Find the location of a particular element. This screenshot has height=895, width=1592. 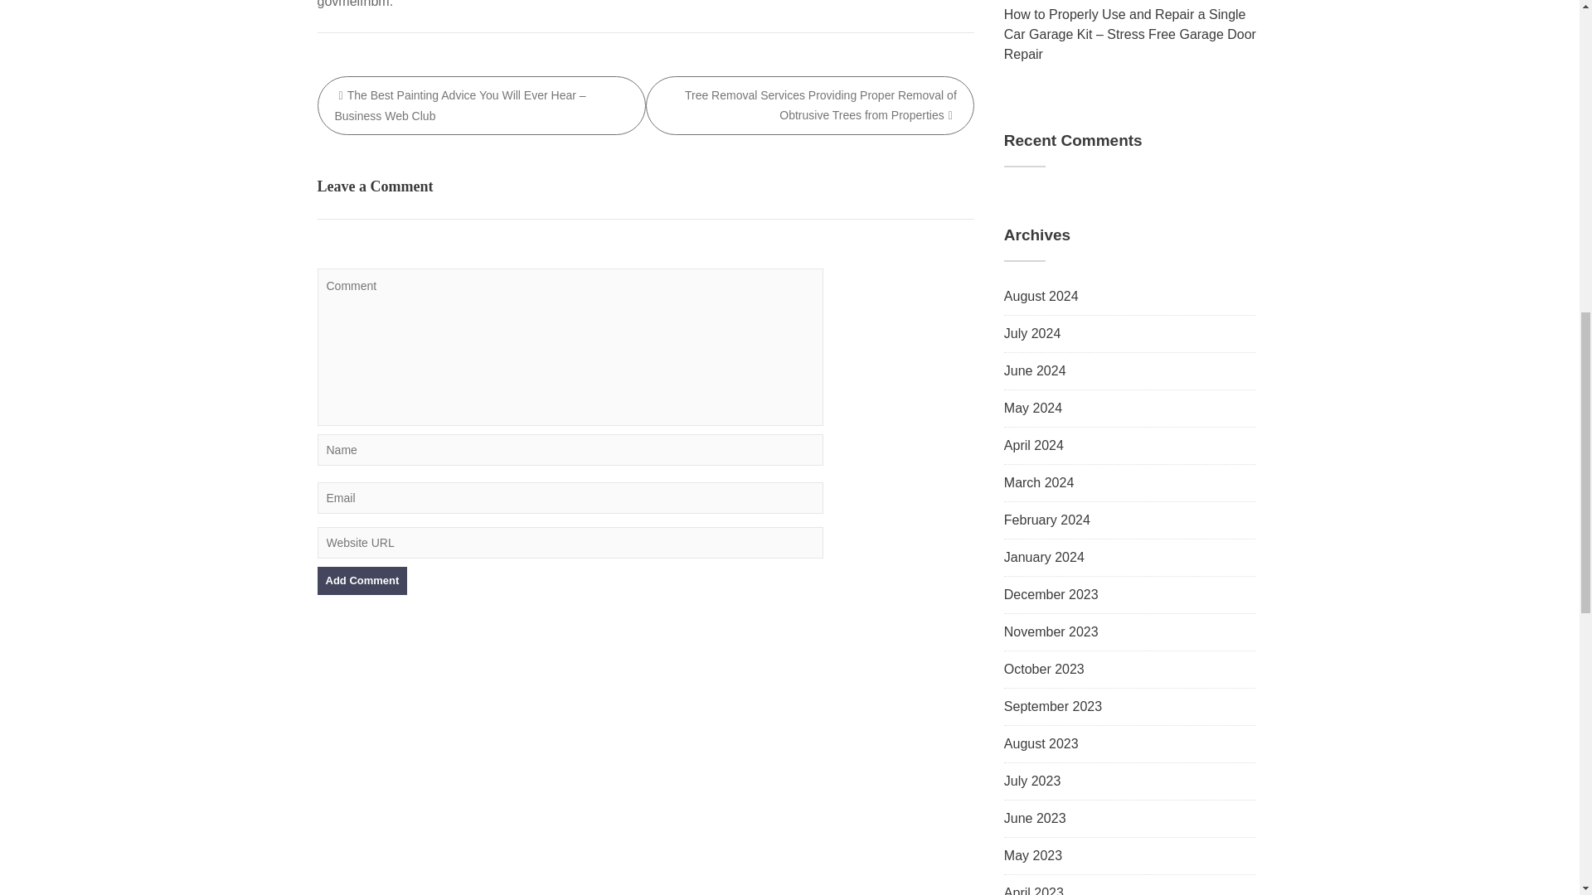

June 2023 is located at coordinates (1035, 817).